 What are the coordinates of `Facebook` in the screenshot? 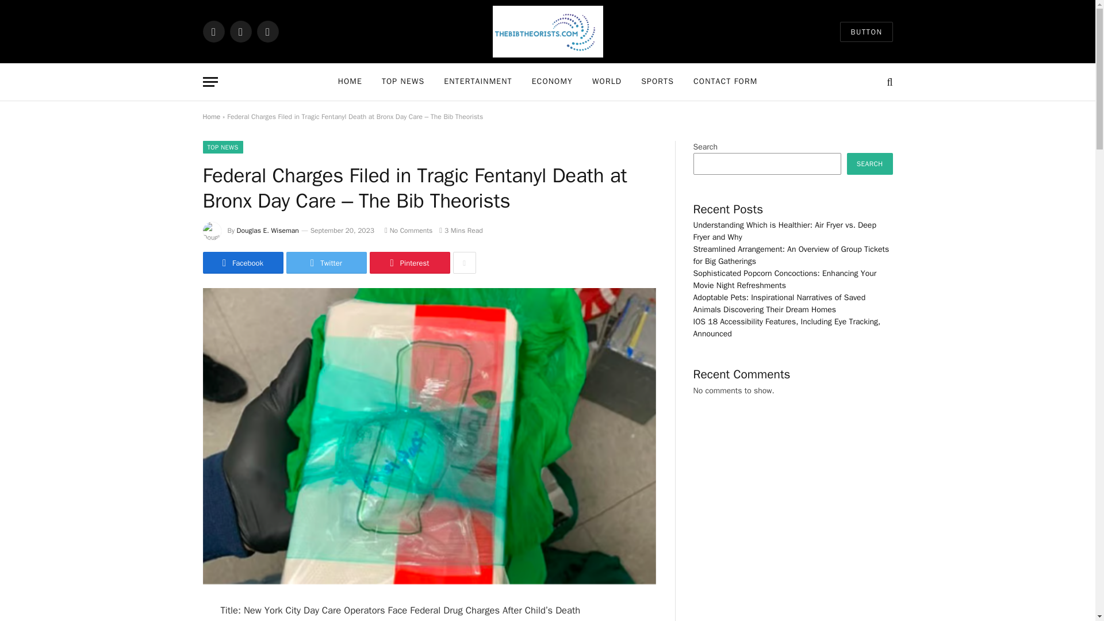 It's located at (242, 263).